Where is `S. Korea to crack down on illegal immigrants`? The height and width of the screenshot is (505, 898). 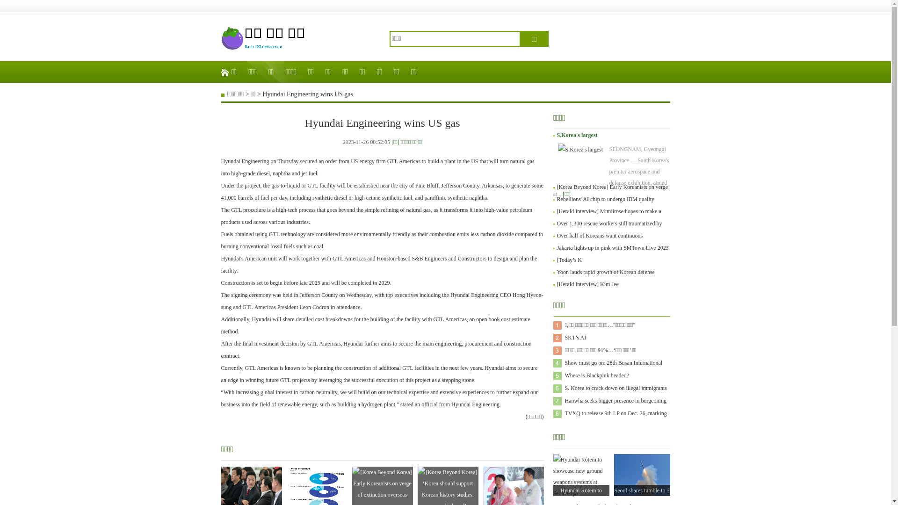 S. Korea to crack down on illegal immigrants is located at coordinates (616, 388).